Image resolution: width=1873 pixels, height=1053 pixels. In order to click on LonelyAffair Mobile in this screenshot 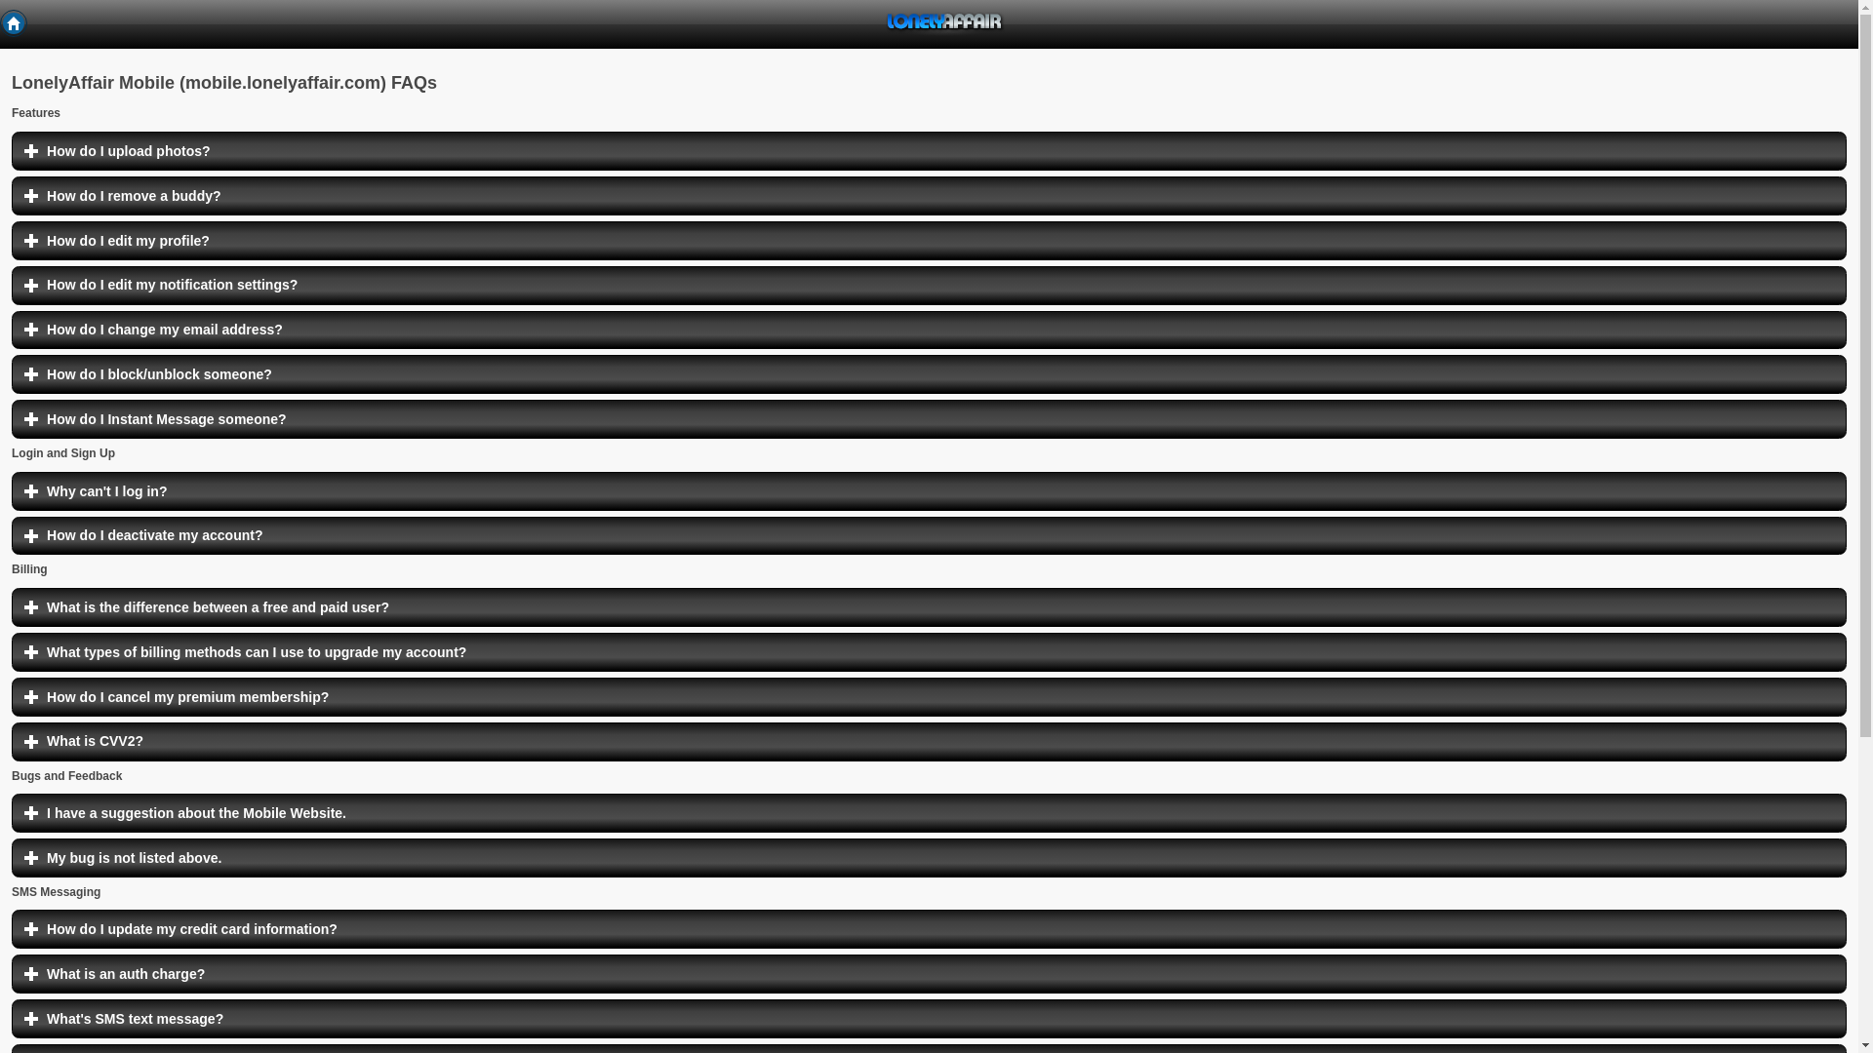, I will do `click(929, 536)`.